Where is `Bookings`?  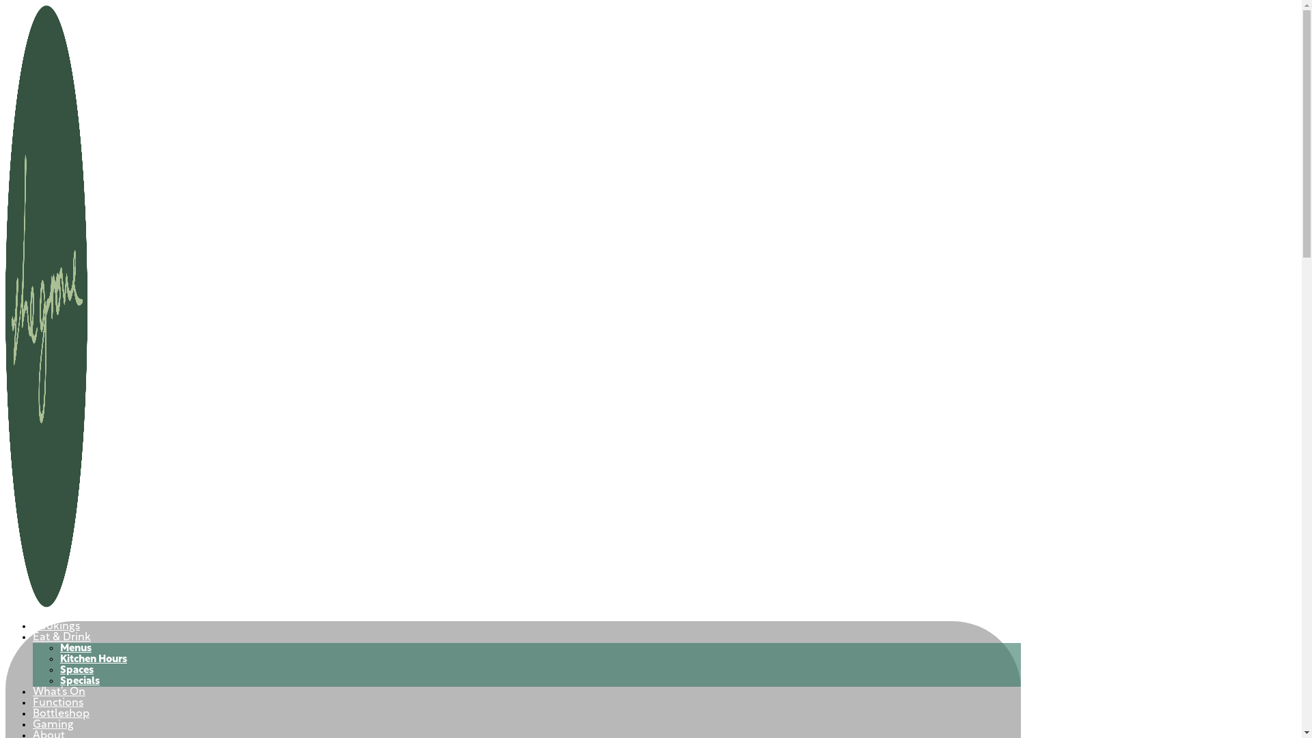 Bookings is located at coordinates (56, 627).